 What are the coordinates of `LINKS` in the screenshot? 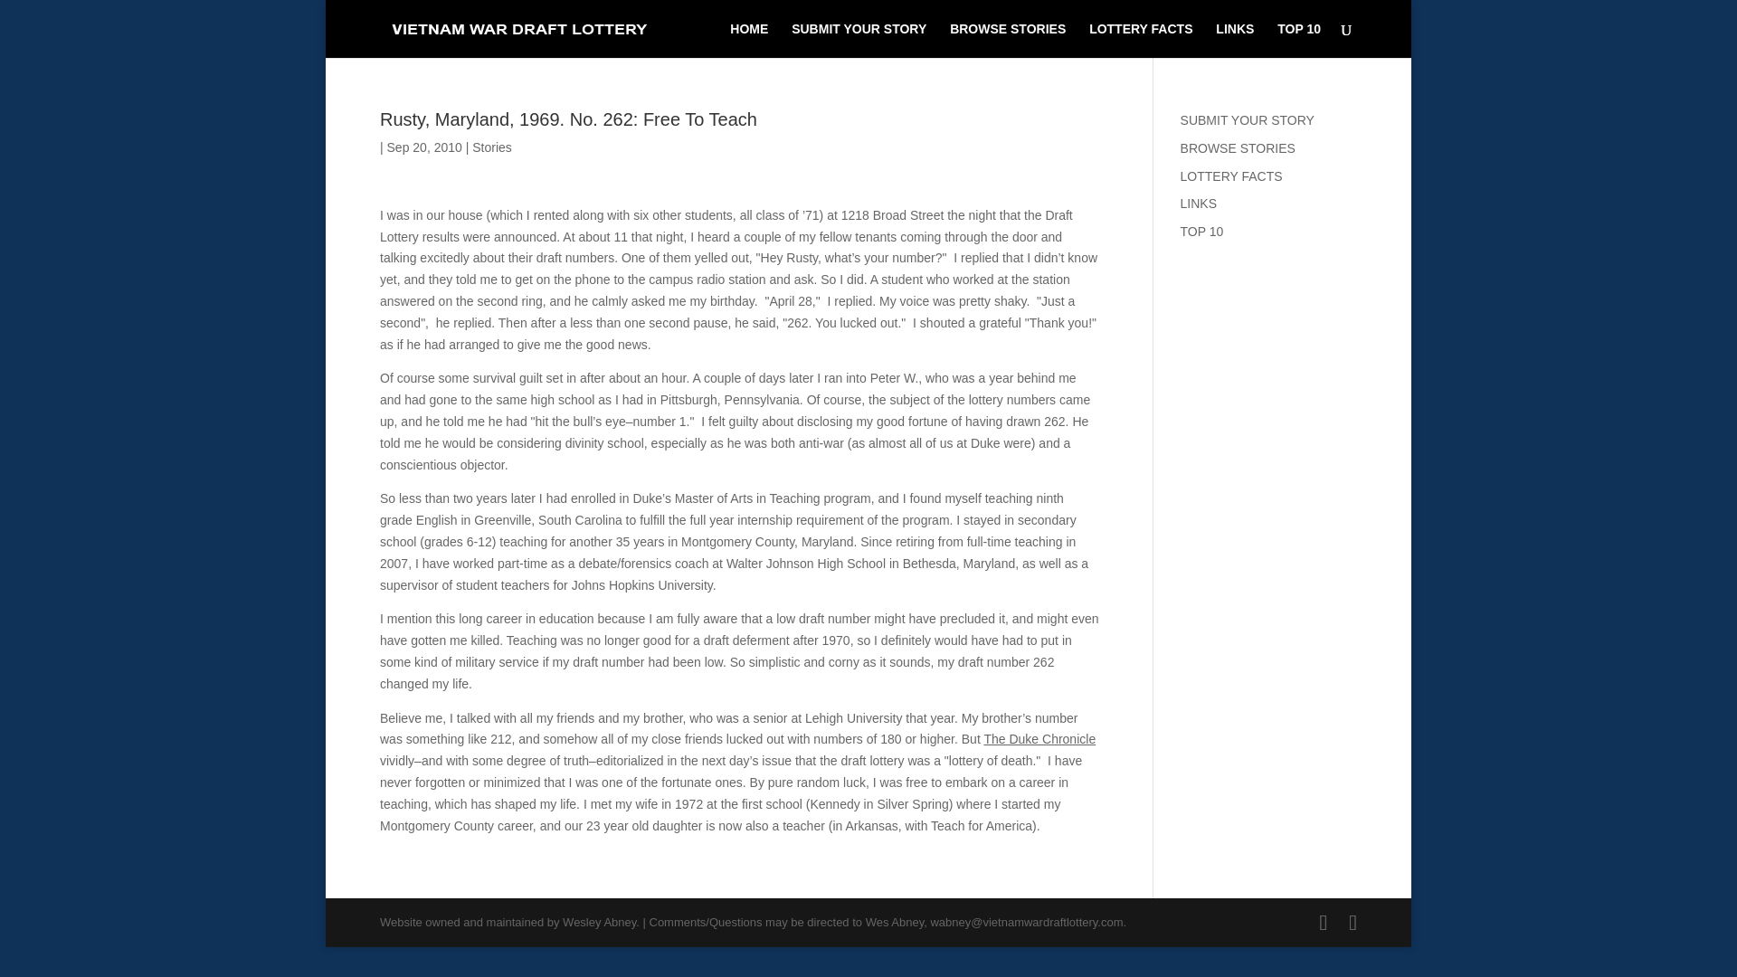 It's located at (1235, 40).